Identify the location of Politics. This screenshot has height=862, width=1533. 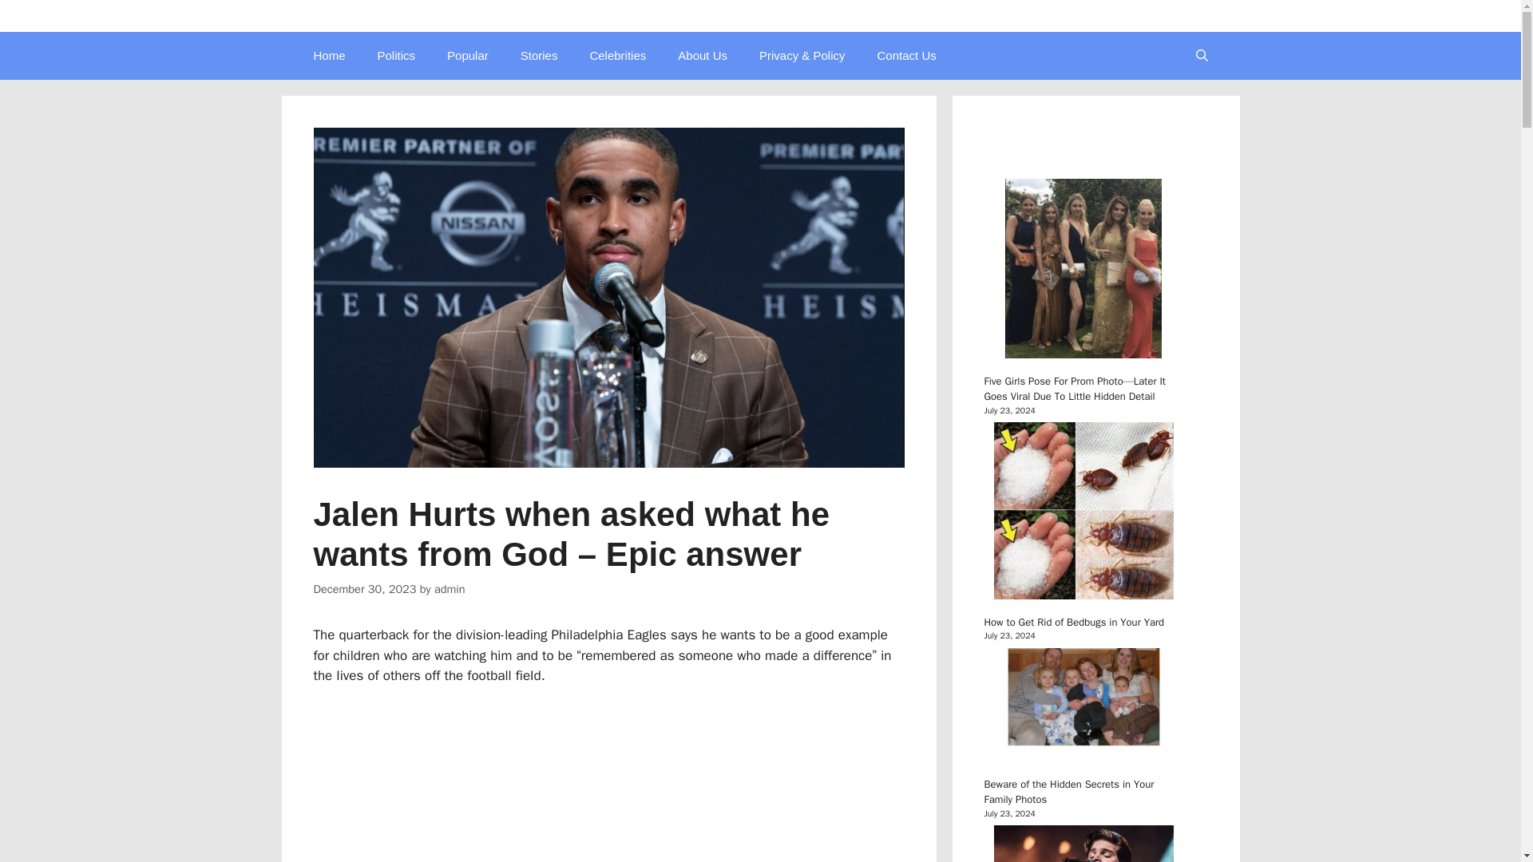
(397, 56).